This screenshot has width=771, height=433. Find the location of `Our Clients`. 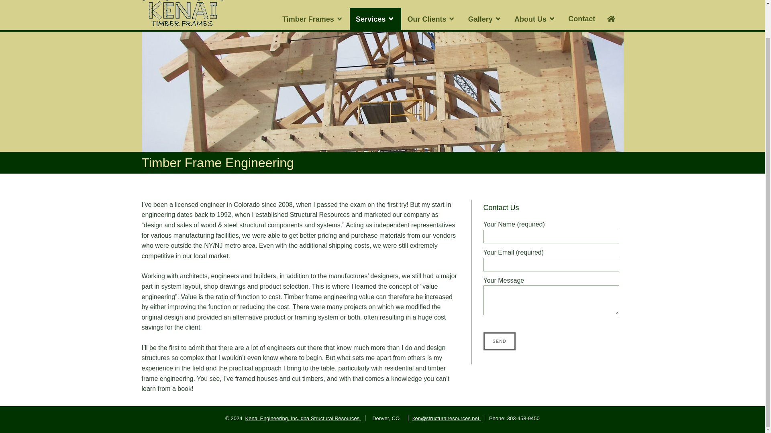

Our Clients is located at coordinates (431, 19).